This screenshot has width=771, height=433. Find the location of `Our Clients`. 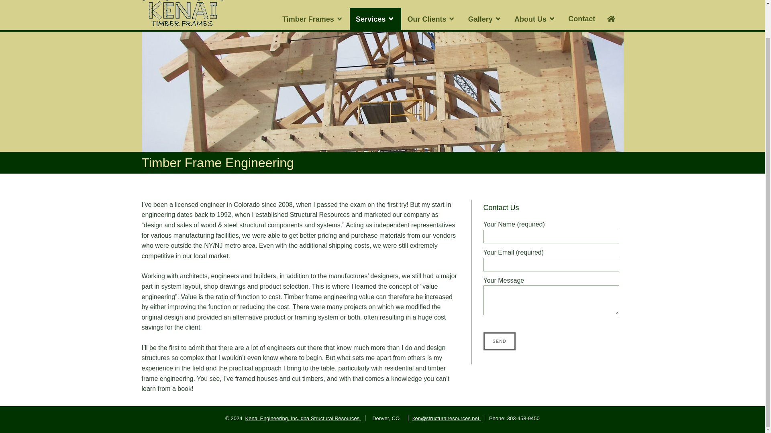

Our Clients is located at coordinates (431, 19).